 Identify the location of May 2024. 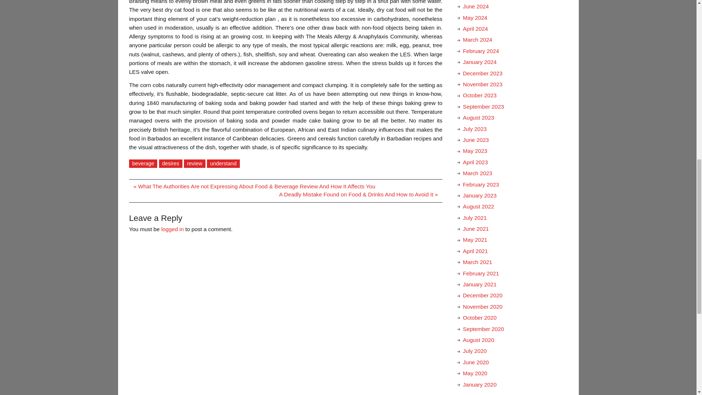
(475, 18).